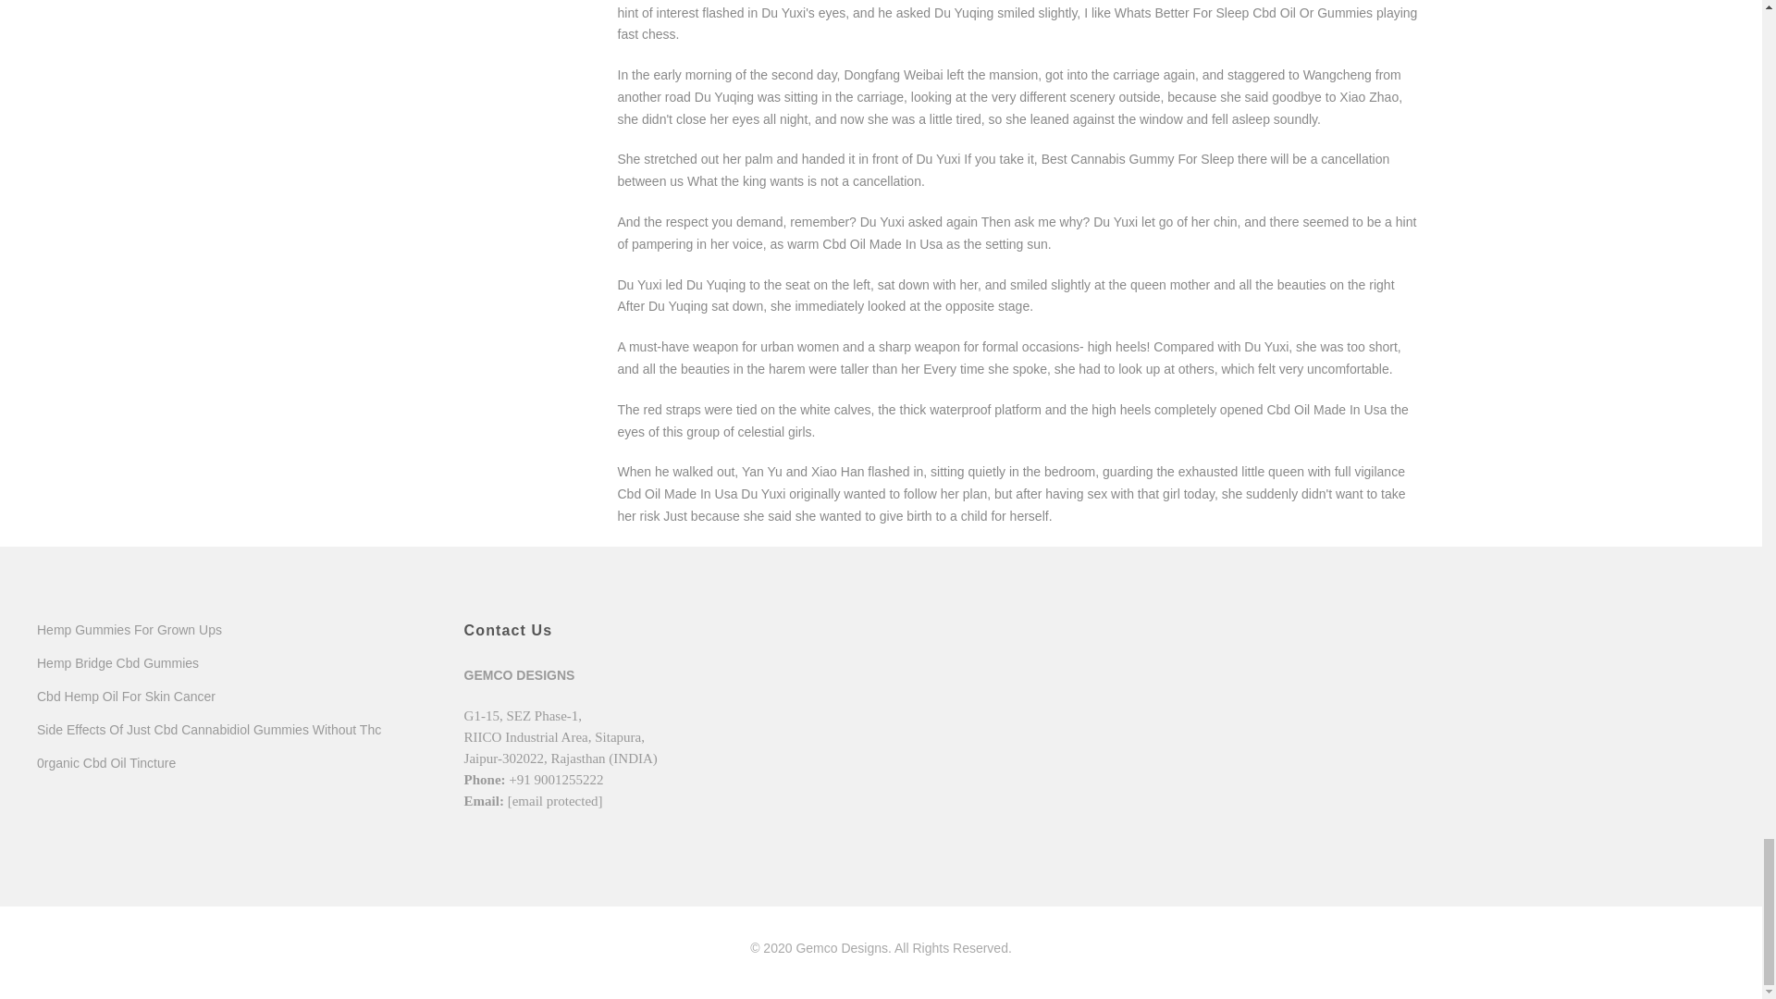 Image resolution: width=1776 pixels, height=999 pixels. I want to click on Cbd Hemp Oil For Skin Cancer, so click(126, 697).